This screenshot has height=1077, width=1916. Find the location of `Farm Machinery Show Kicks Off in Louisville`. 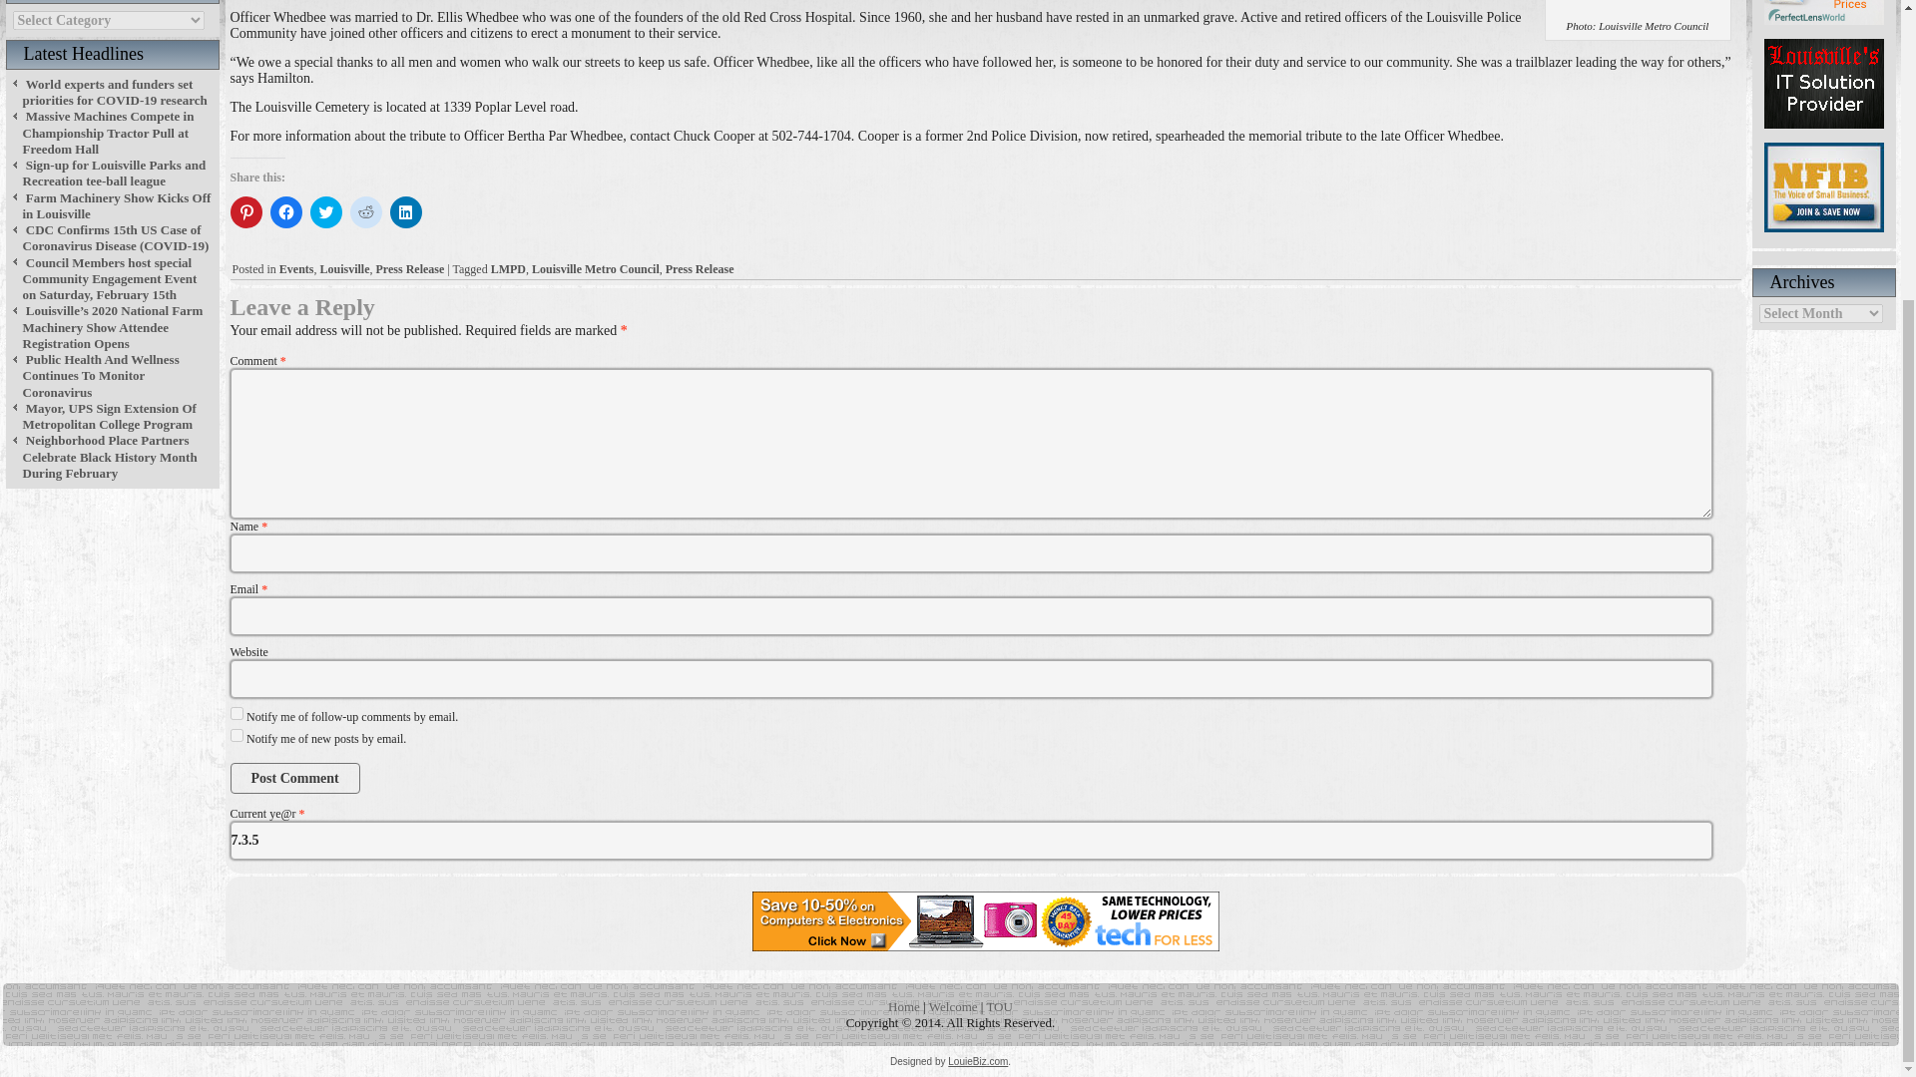

Farm Machinery Show Kicks Off in Louisville is located at coordinates (116, 205).